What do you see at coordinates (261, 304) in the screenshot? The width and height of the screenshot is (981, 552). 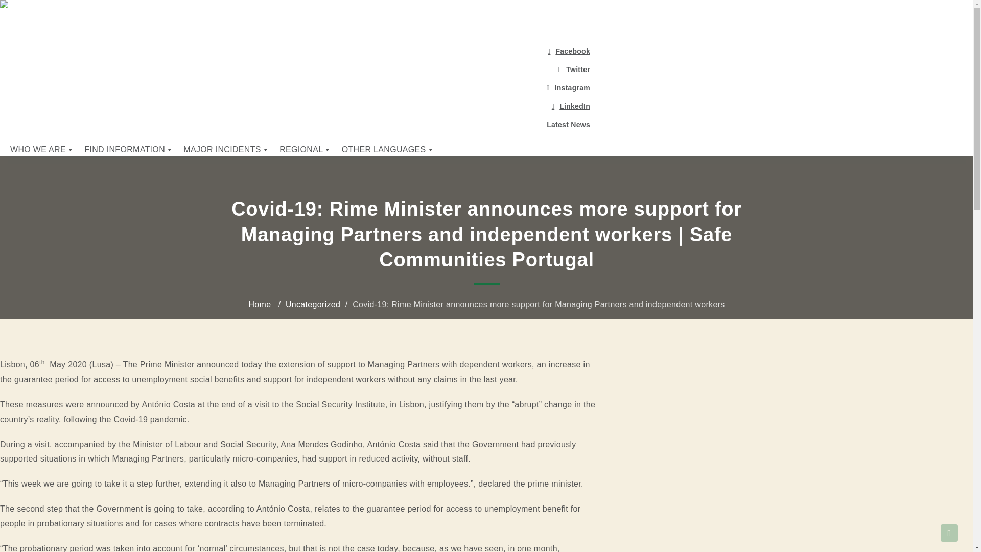 I see `Go to  Safe Communities Portugal.` at bounding box center [261, 304].